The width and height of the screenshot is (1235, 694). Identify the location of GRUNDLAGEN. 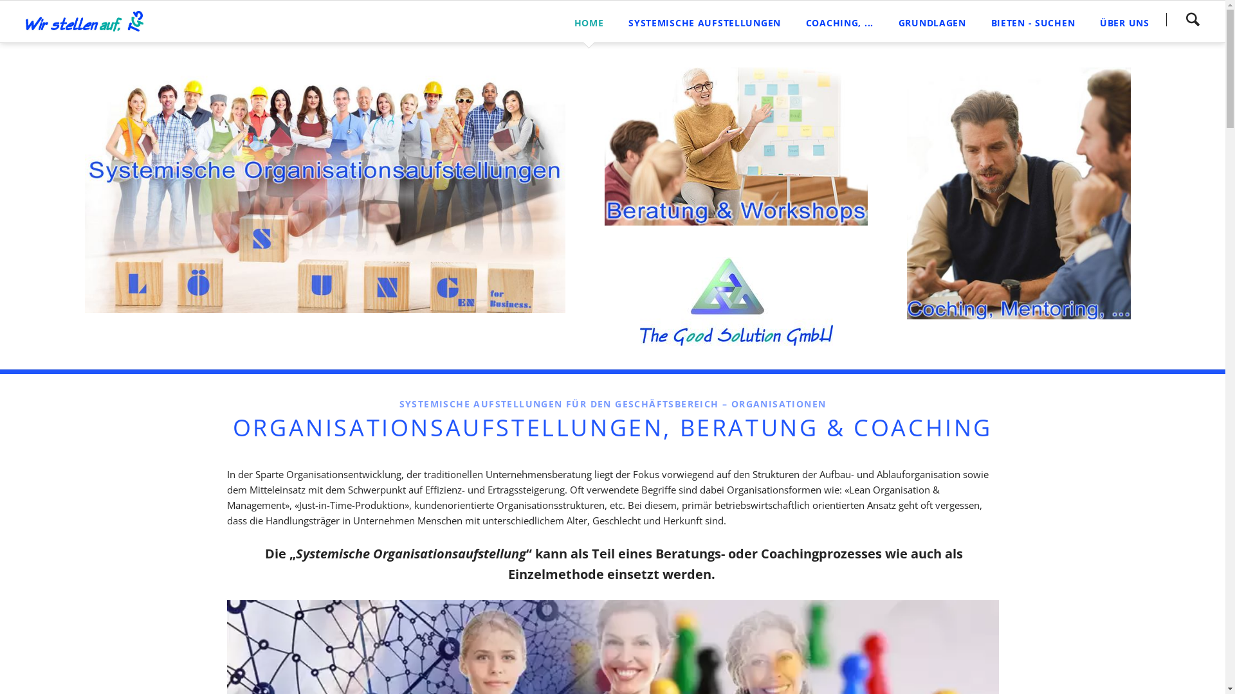
(932, 22).